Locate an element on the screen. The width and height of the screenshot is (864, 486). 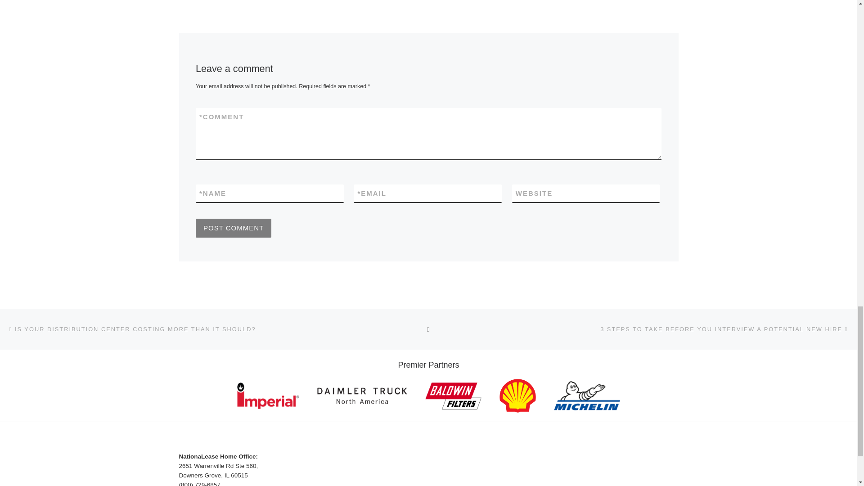
Post Comment is located at coordinates (233, 228).